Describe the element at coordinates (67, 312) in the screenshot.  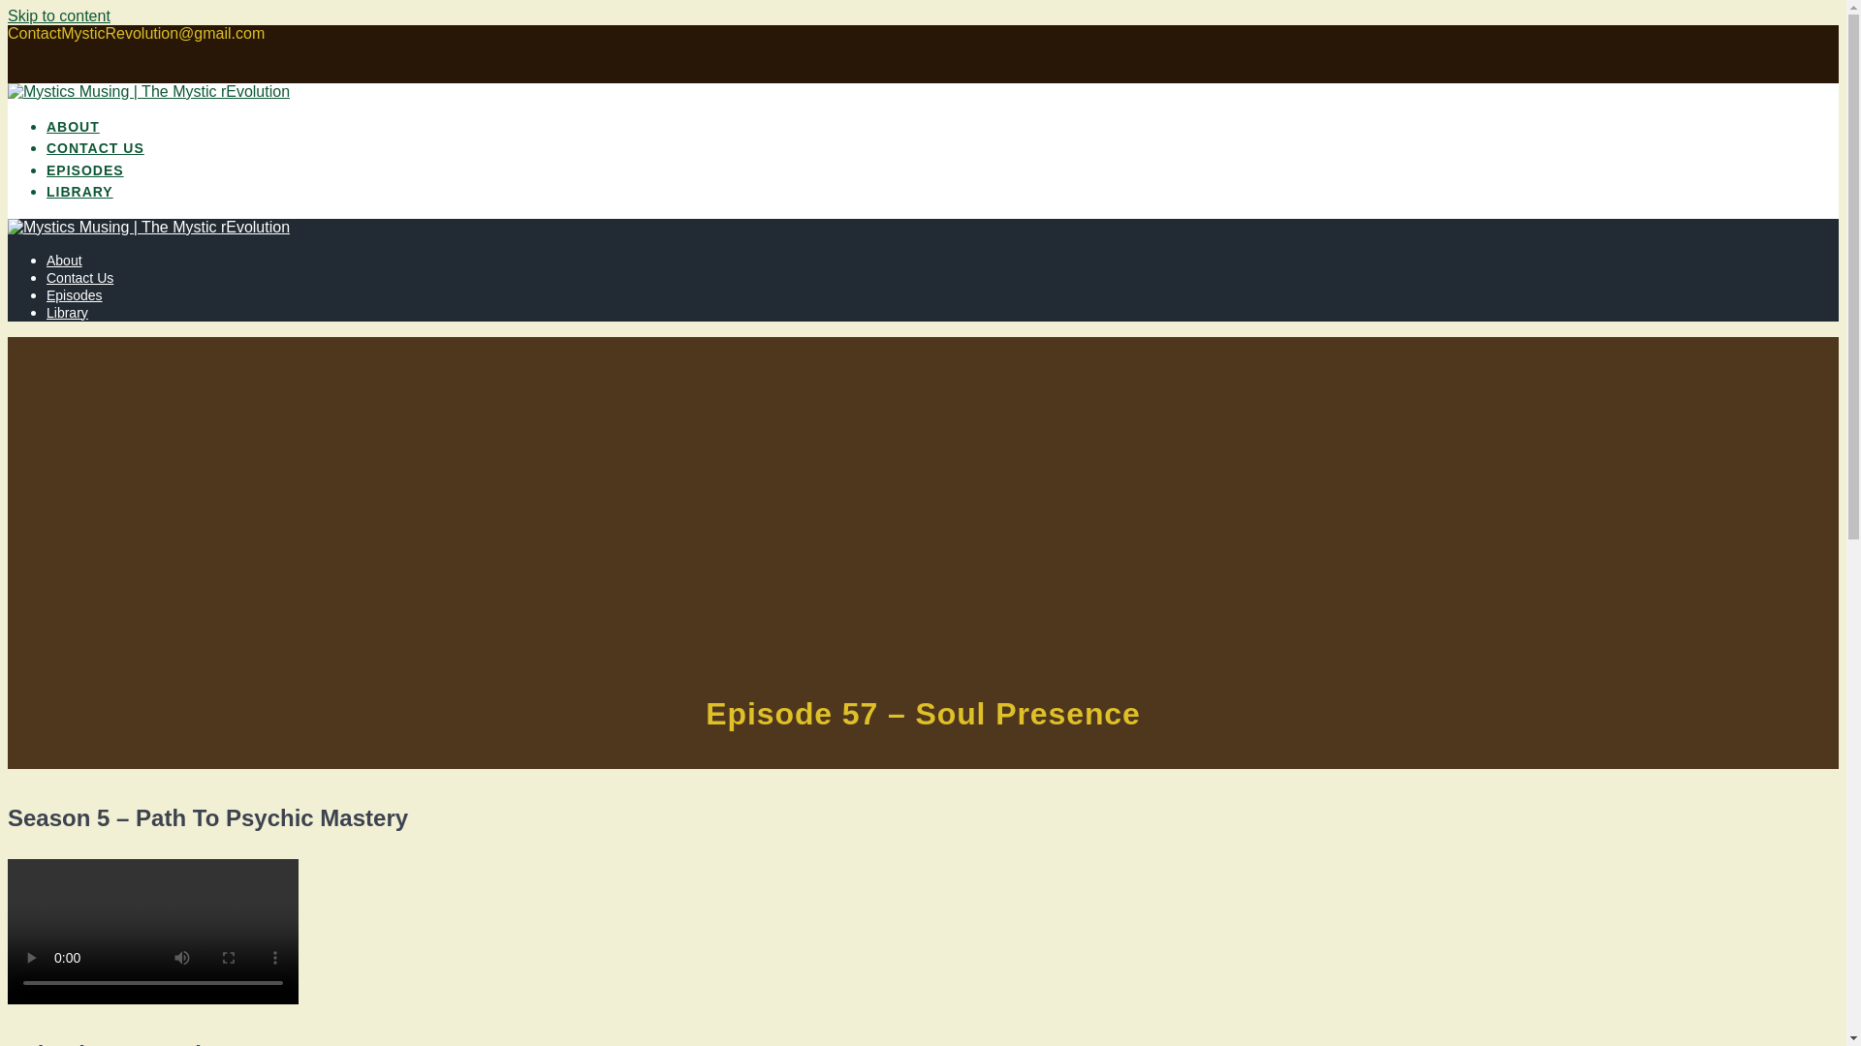
I see `Library` at that location.